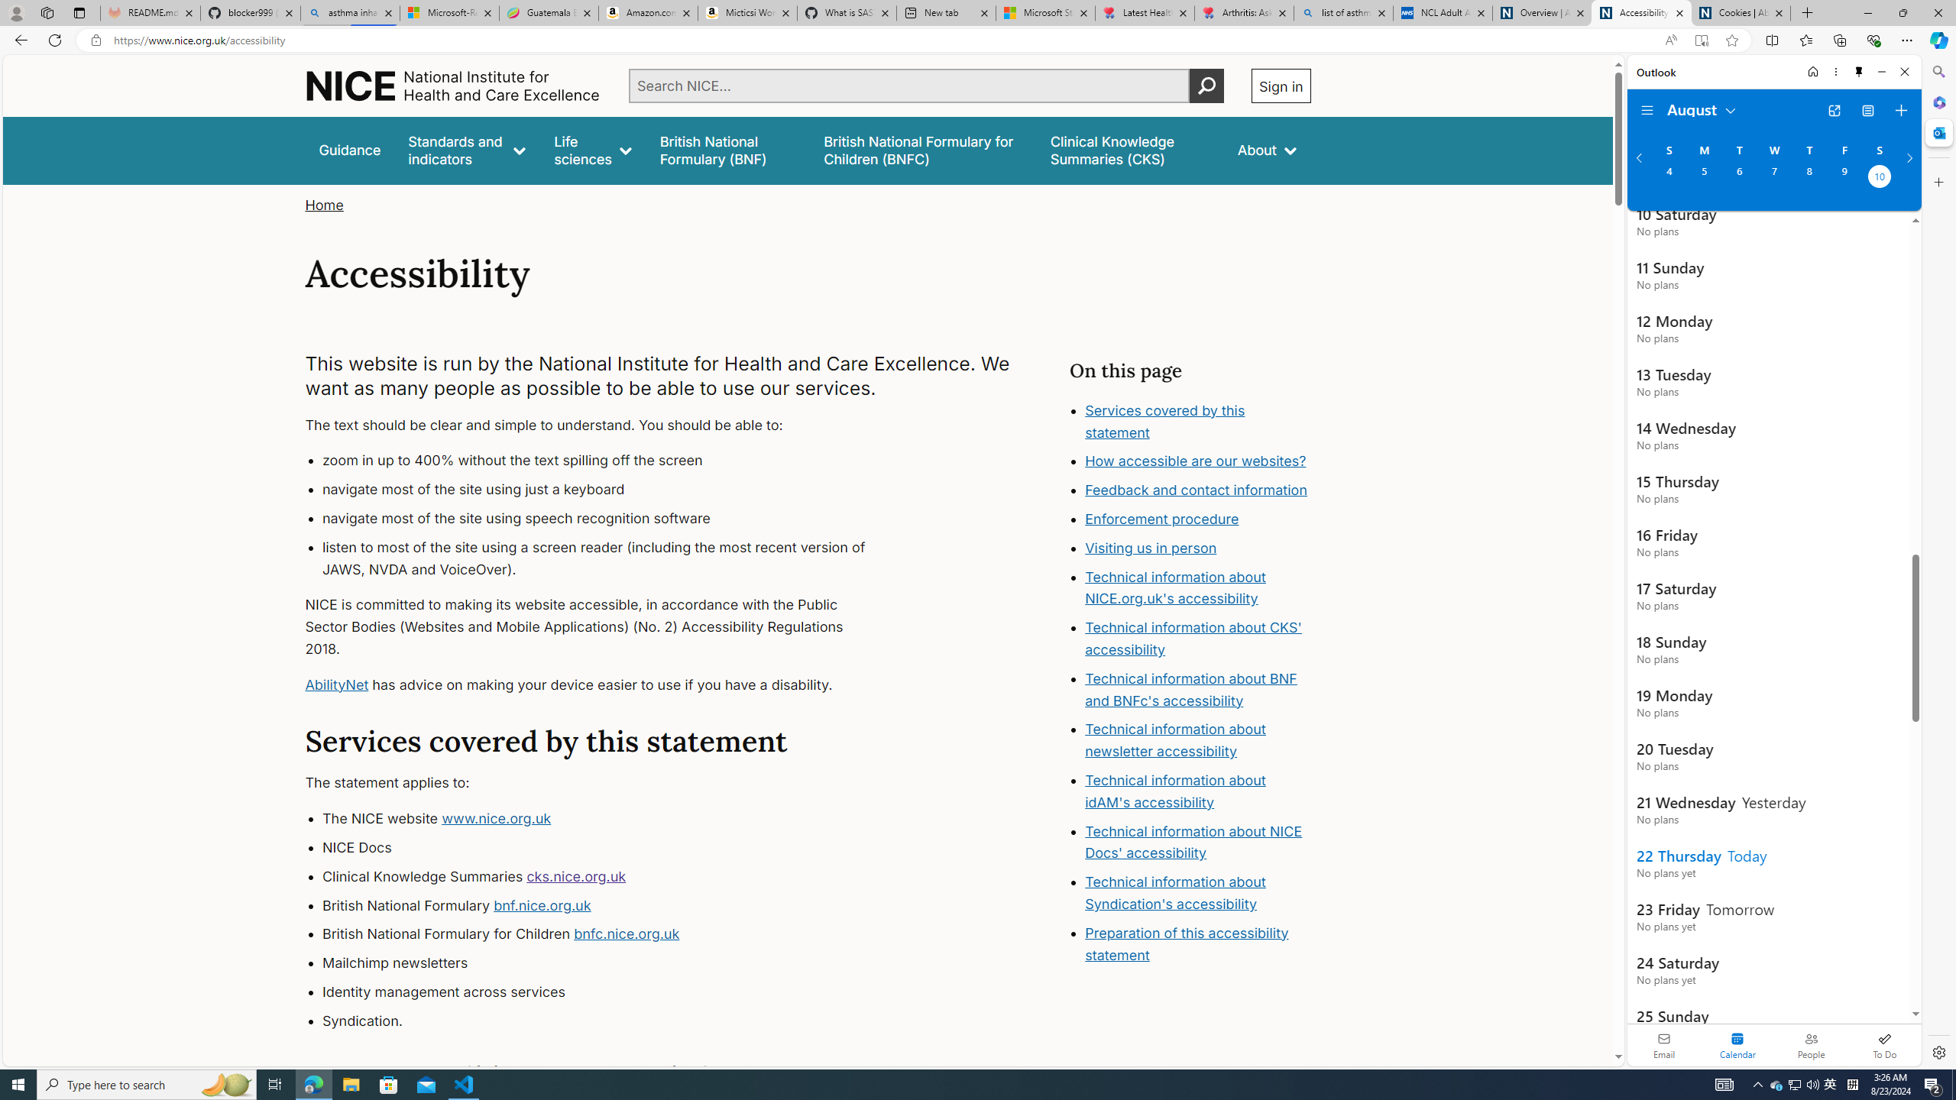 This screenshot has height=1100, width=1956. What do you see at coordinates (923, 150) in the screenshot?
I see `British National Formulary for Children (BNFC)` at bounding box center [923, 150].